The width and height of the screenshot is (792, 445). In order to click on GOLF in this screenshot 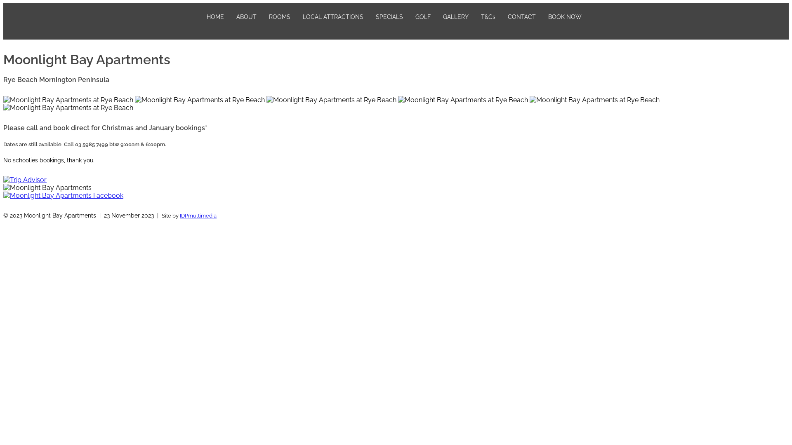, I will do `click(422, 17)`.